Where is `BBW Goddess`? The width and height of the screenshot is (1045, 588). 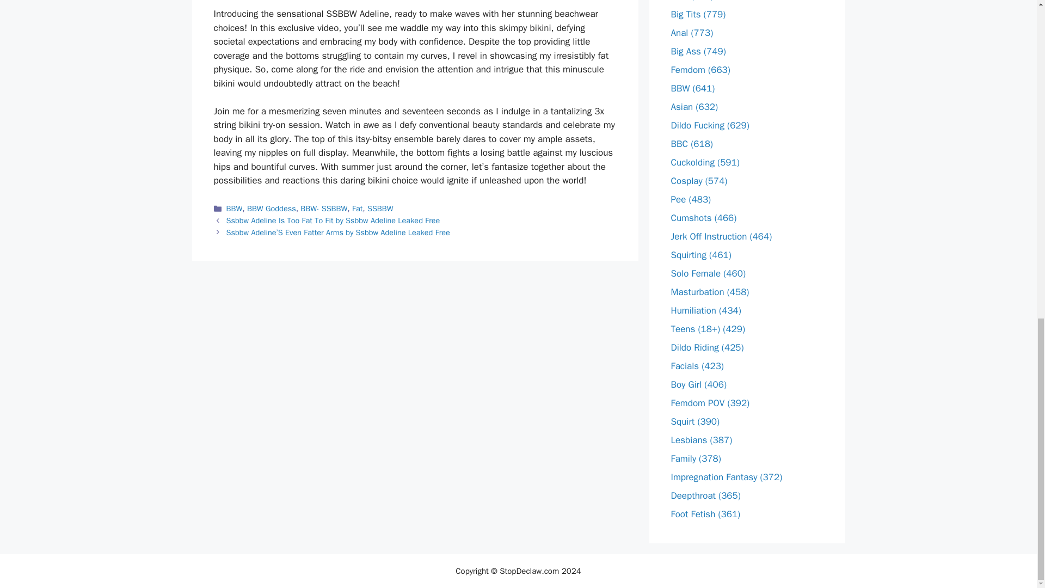 BBW Goddess is located at coordinates (271, 208).